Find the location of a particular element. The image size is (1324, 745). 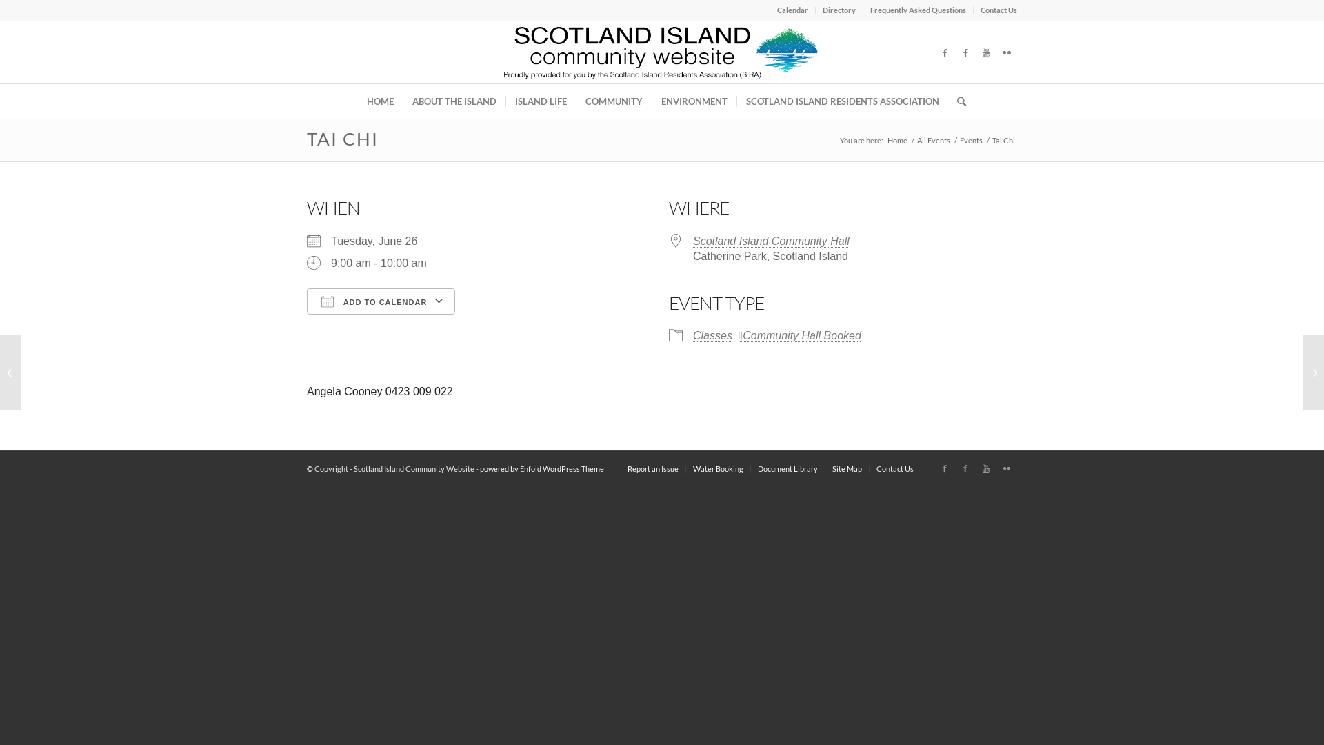

Calendar is located at coordinates (793, 10).